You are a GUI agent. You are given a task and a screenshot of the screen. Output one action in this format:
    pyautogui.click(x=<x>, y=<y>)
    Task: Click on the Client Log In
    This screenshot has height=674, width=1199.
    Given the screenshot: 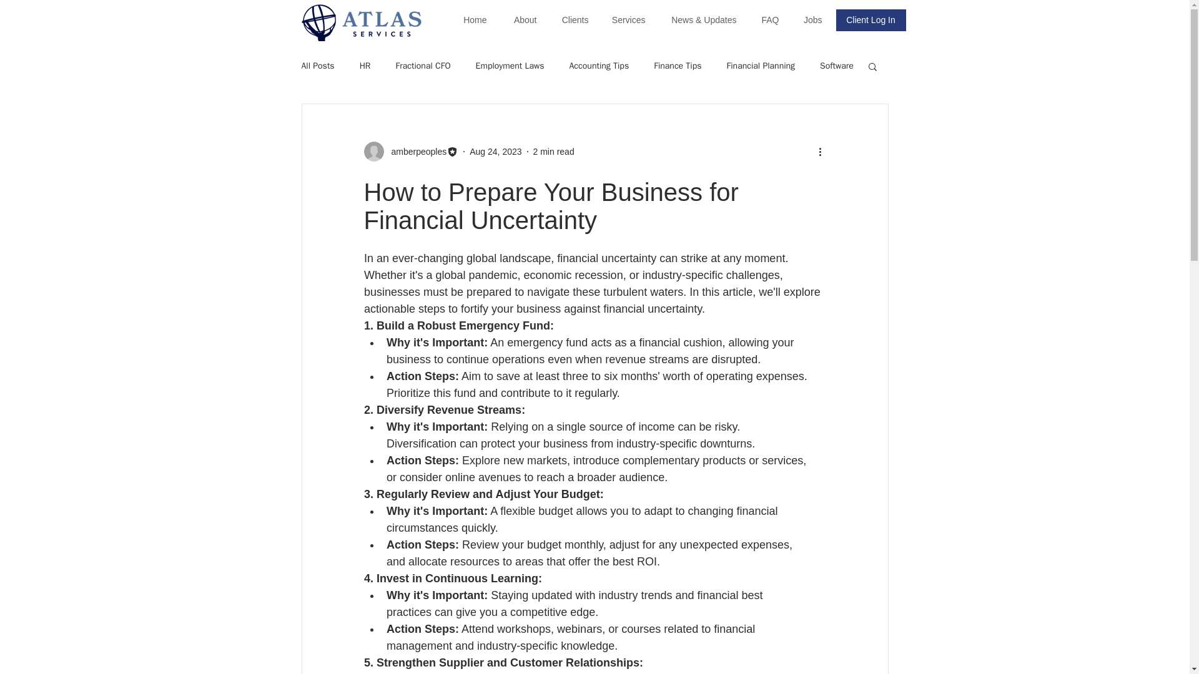 What is the action you would take?
    pyautogui.click(x=871, y=20)
    